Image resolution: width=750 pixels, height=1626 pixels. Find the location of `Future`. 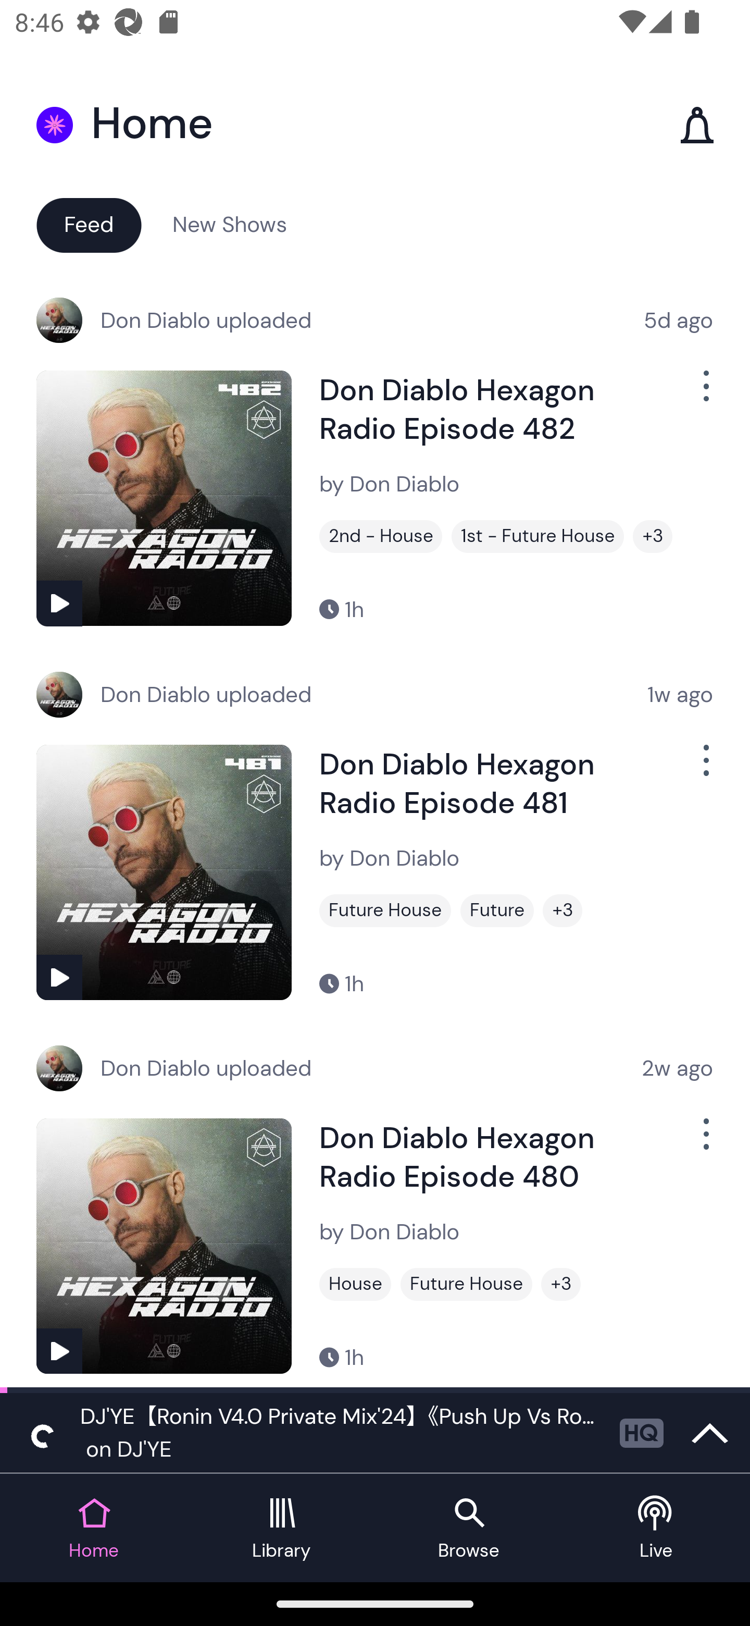

Future is located at coordinates (497, 910).